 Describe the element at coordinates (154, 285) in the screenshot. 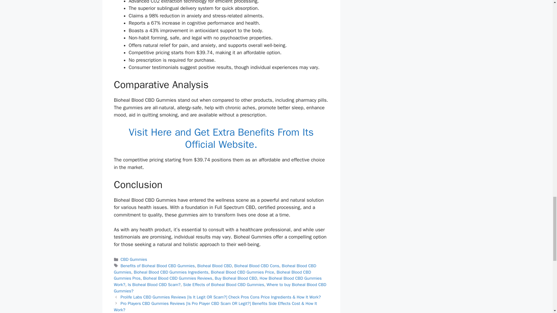

I see `Is Bioheal Blood CBD Scam?` at that location.